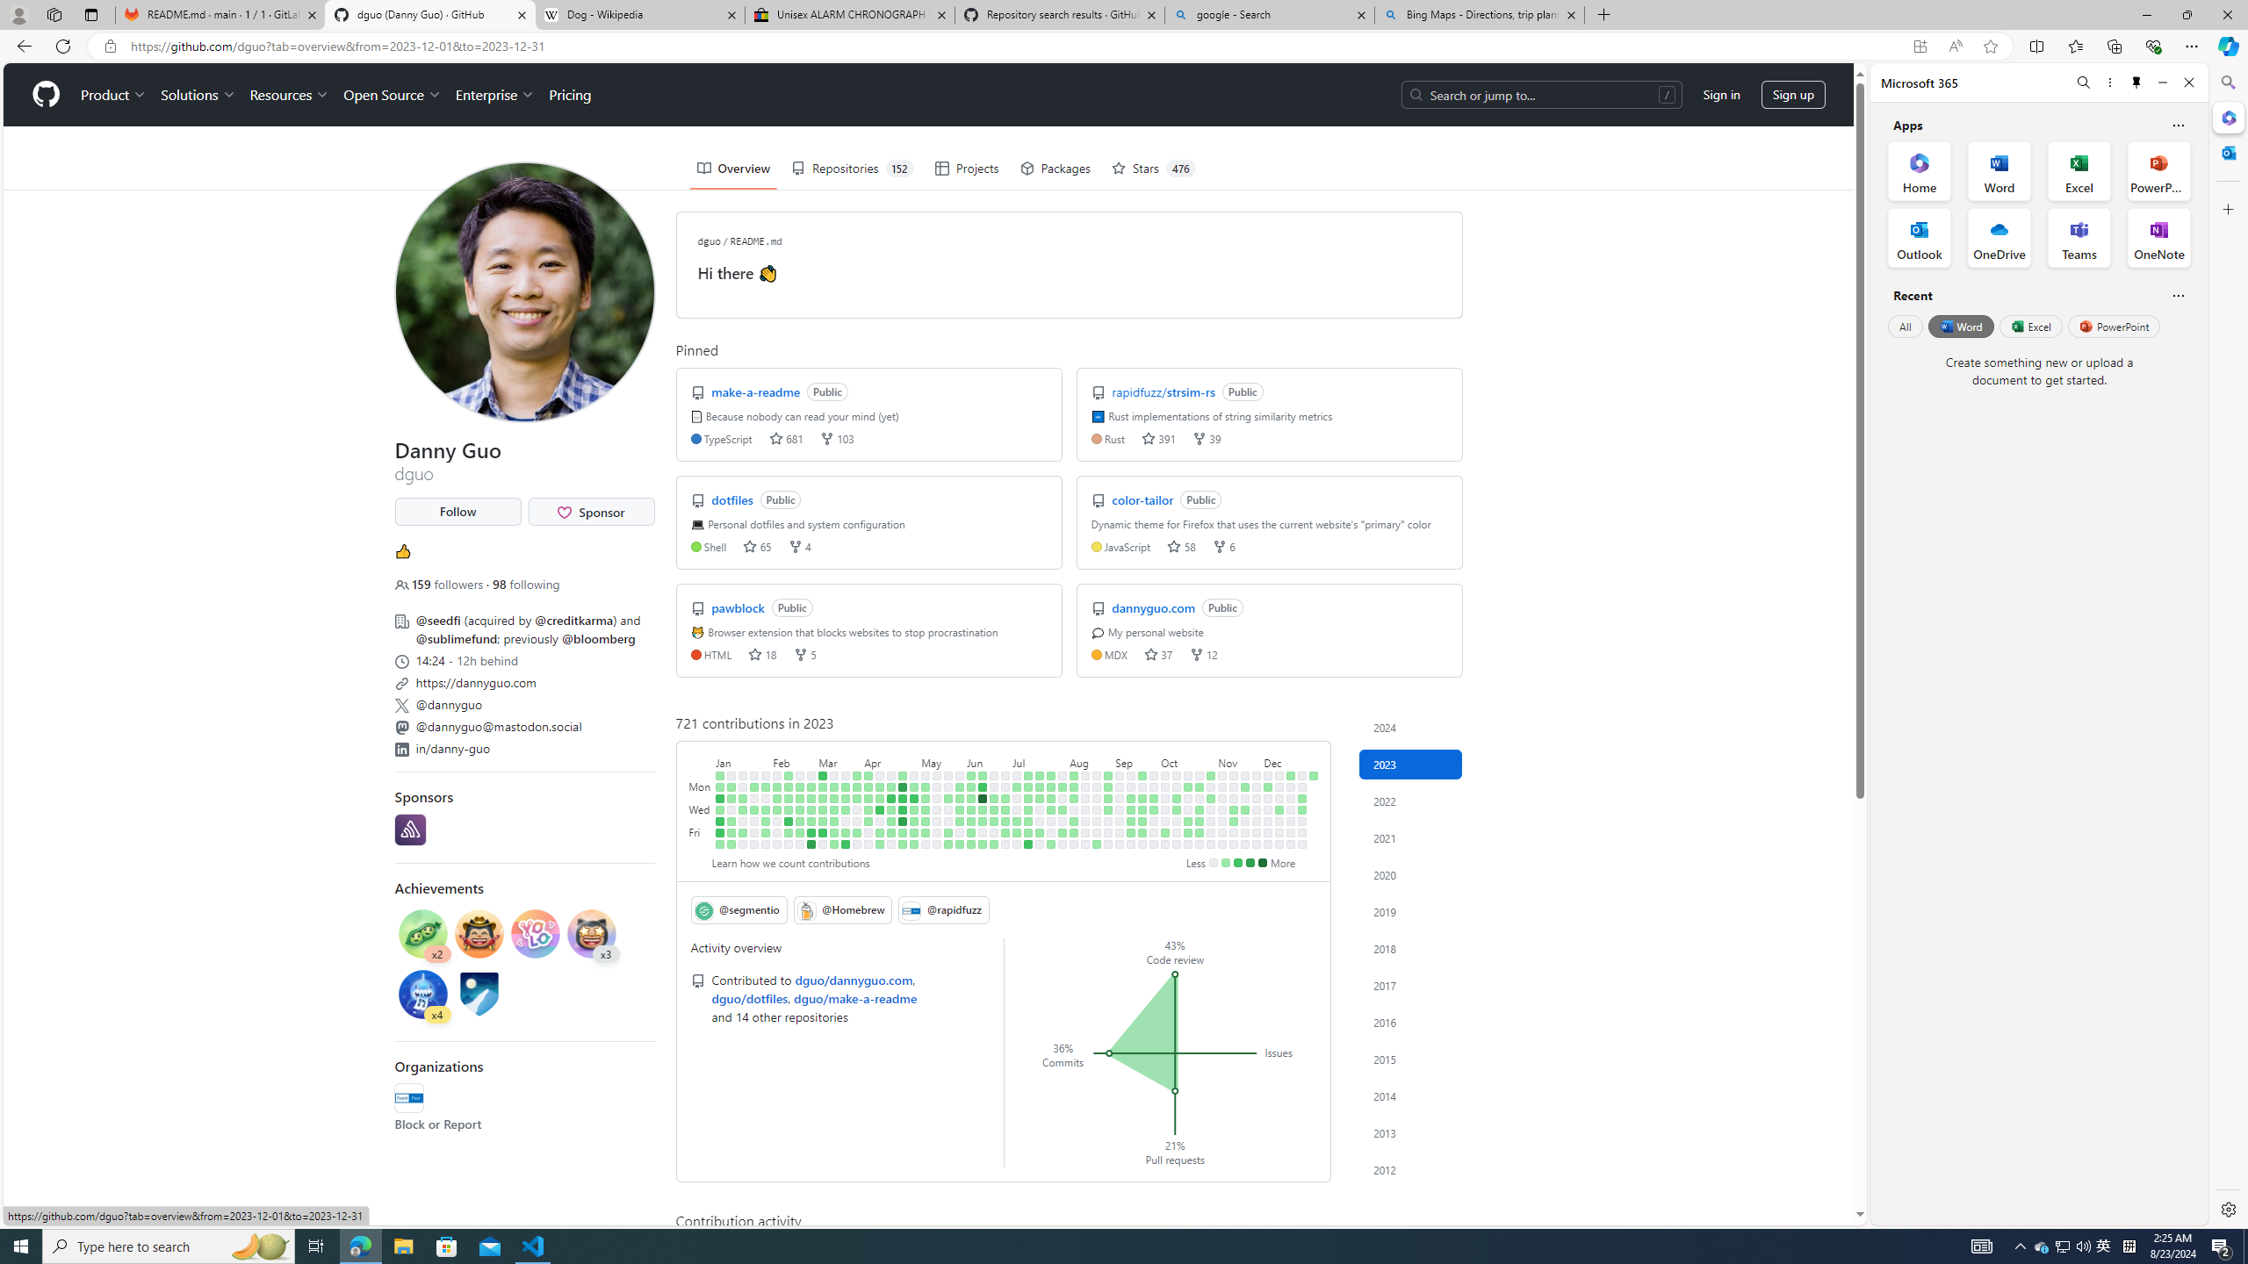  What do you see at coordinates (479, 994) in the screenshot?
I see `Achievement: Arctic Code Vault Contributor` at bounding box center [479, 994].